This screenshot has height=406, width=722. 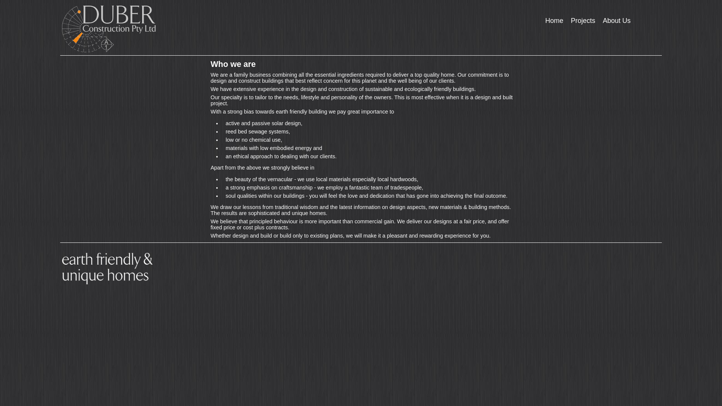 I want to click on Projects, so click(x=583, y=21).